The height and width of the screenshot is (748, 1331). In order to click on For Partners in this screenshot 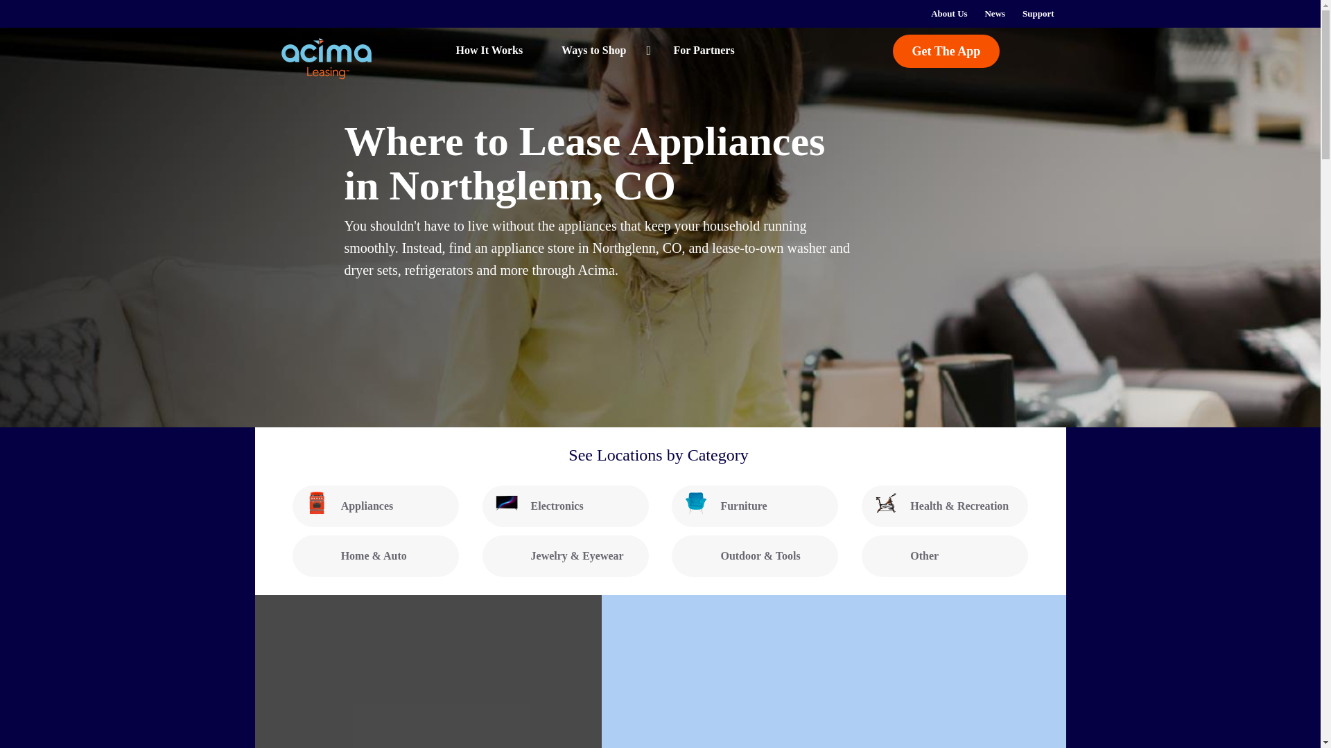, I will do `click(703, 50)`.